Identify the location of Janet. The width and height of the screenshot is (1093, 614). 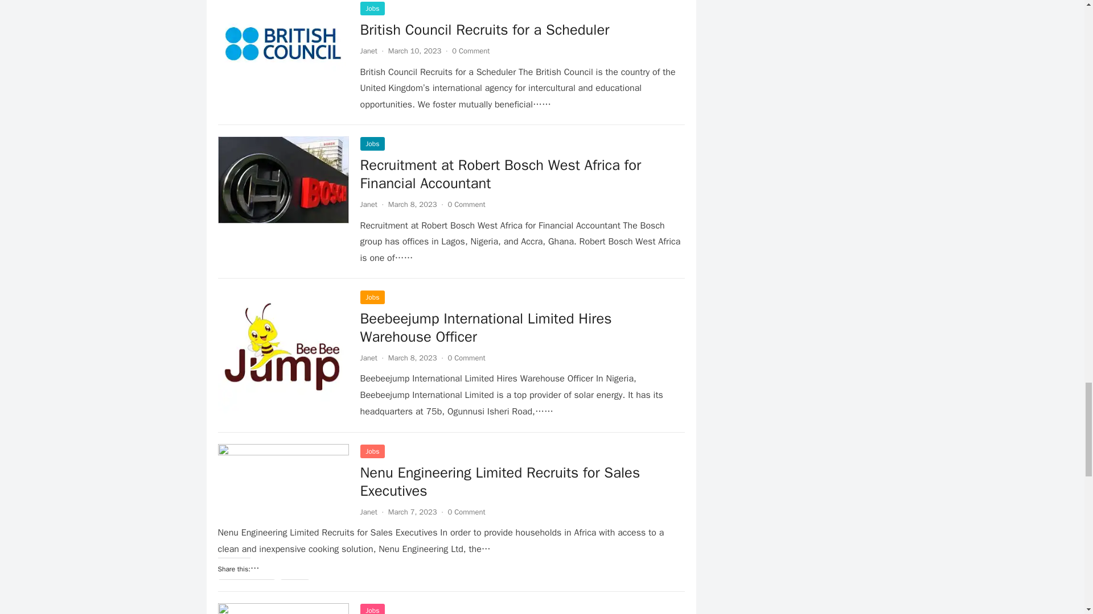
(368, 51).